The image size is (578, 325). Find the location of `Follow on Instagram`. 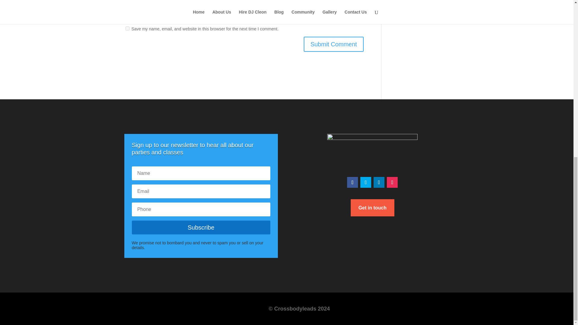

Follow on Instagram is located at coordinates (392, 182).